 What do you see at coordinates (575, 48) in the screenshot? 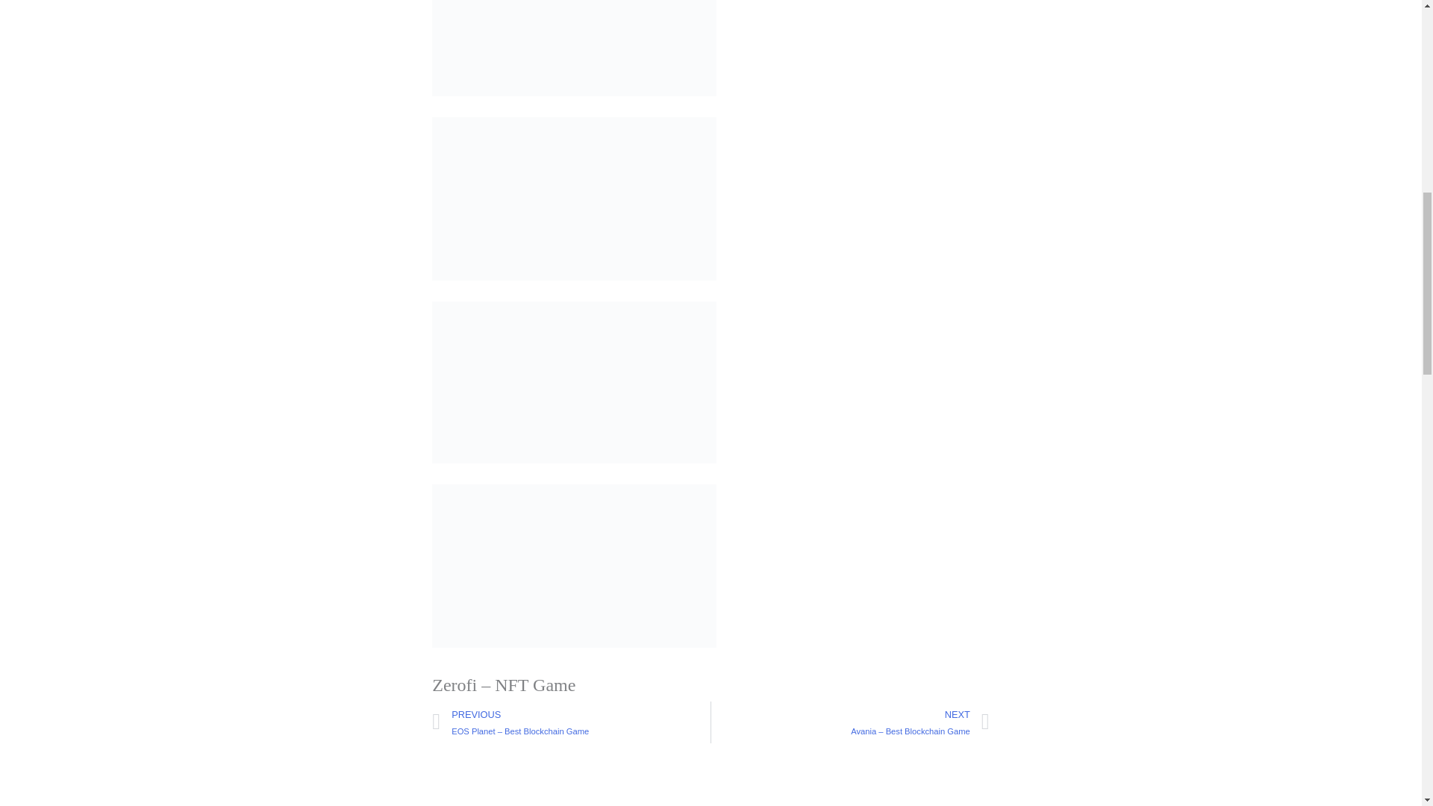
I see `Zerofi - NFT Game` at bounding box center [575, 48].